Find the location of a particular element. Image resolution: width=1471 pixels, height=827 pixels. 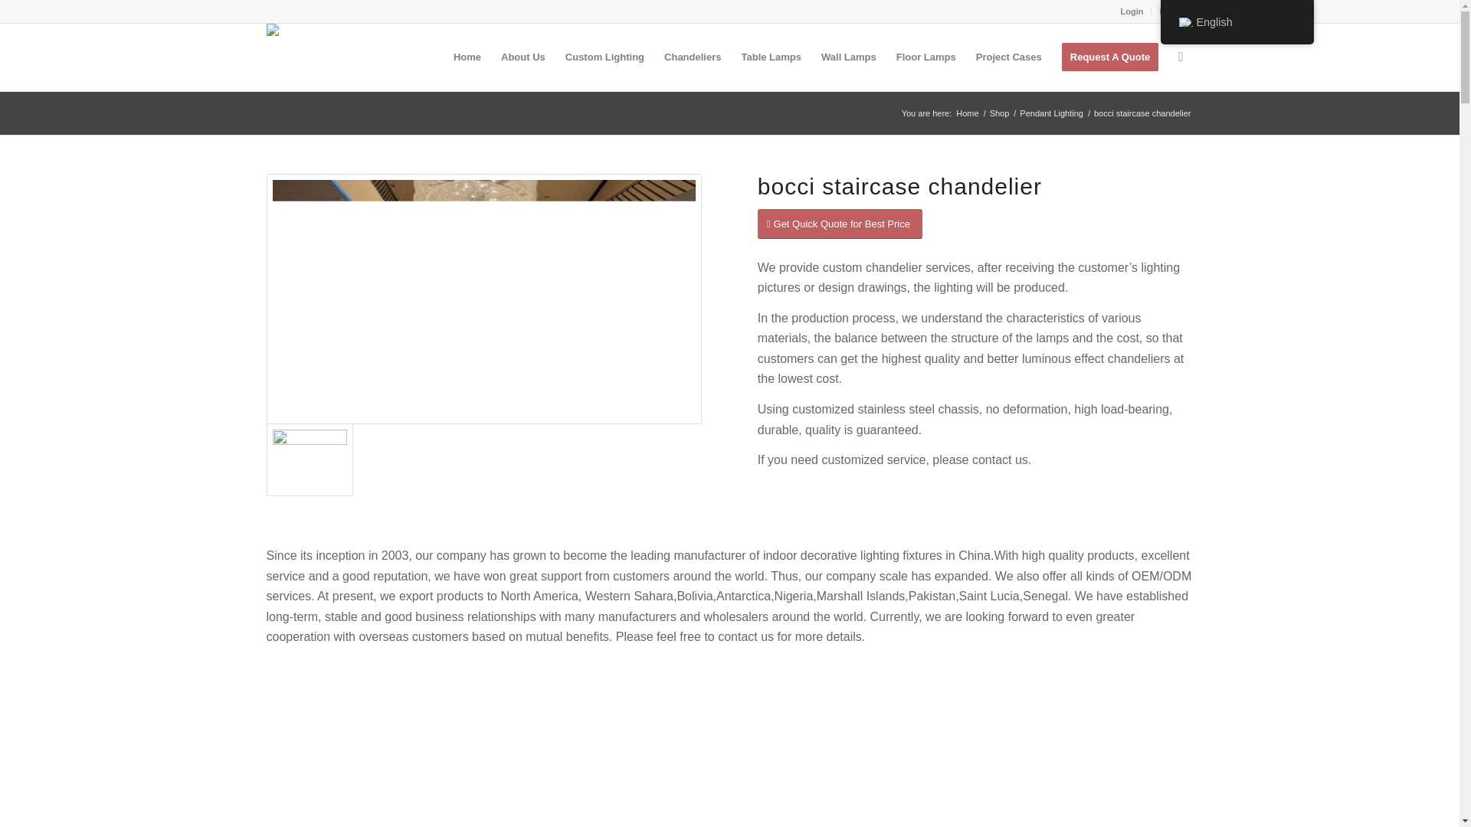

Custom Lighting is located at coordinates (605, 57).